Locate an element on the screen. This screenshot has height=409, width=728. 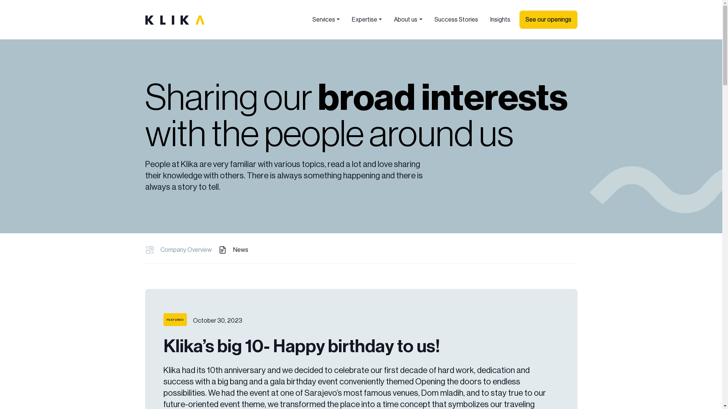
Company Overview is located at coordinates (186, 250).